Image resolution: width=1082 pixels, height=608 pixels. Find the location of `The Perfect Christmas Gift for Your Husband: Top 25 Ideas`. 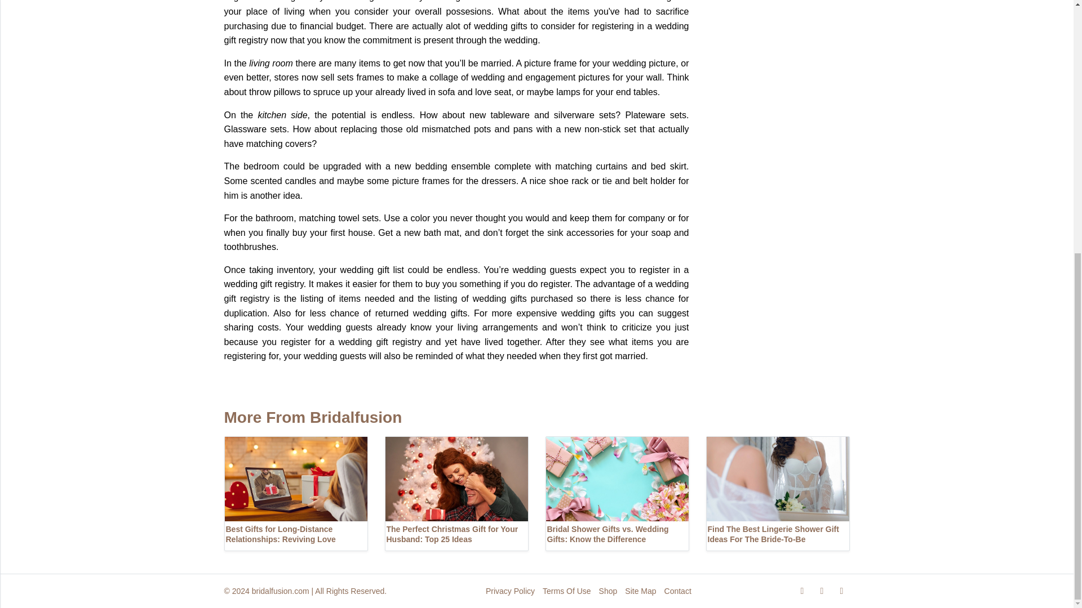

The Perfect Christmas Gift for Your Husband: Top 25 Ideas is located at coordinates (455, 493).